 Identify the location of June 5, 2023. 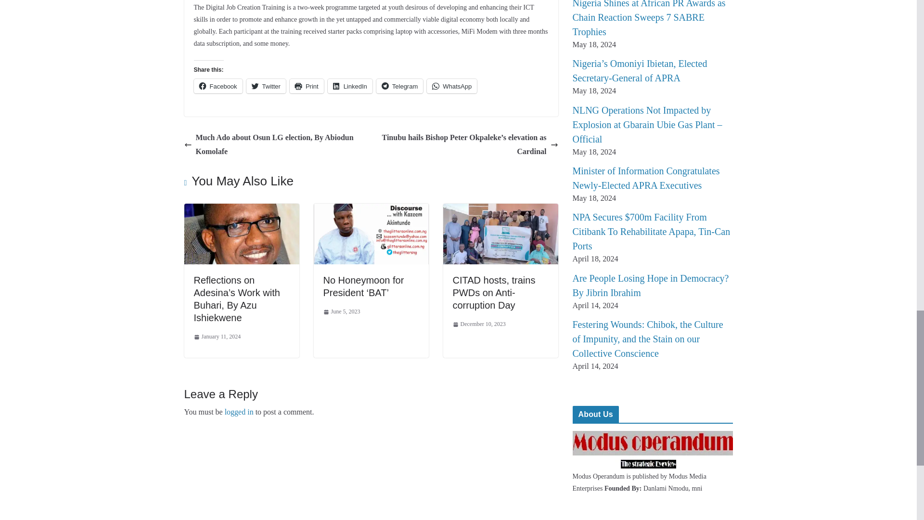
(342, 312).